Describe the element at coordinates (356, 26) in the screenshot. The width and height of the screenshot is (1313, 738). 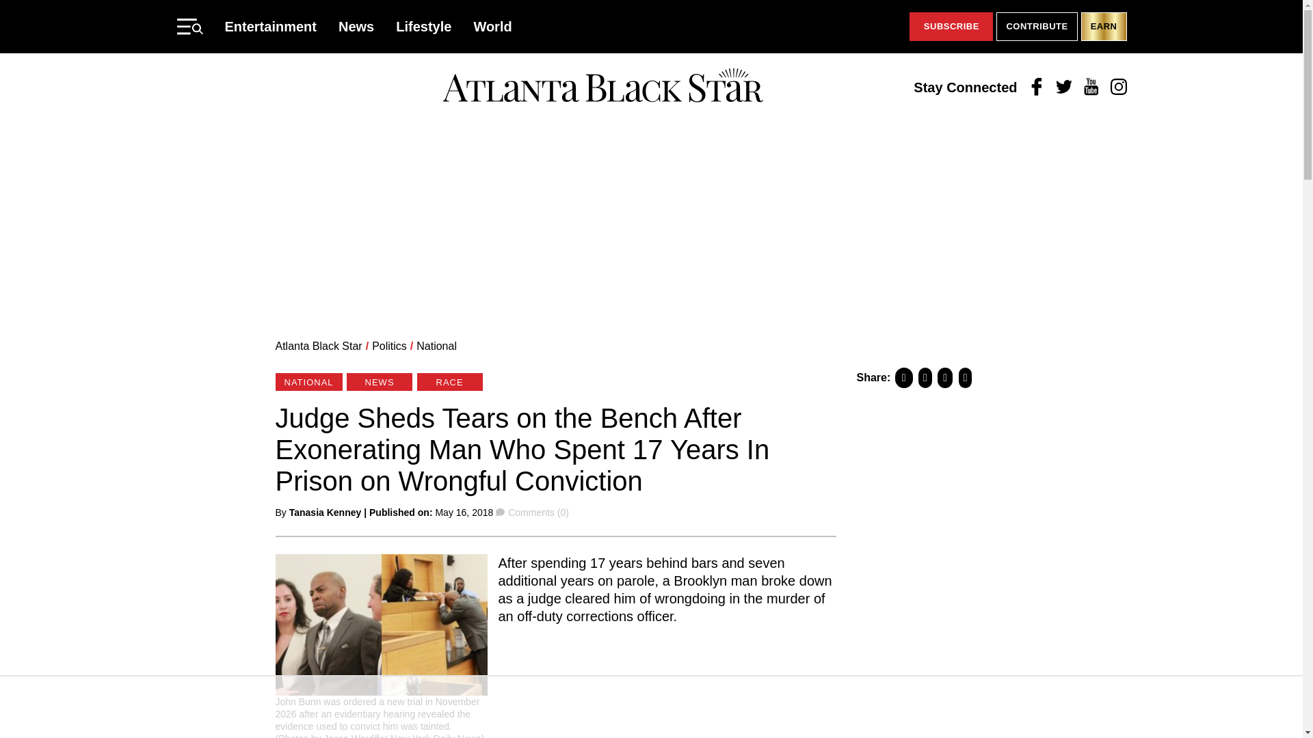
I see `News` at that location.